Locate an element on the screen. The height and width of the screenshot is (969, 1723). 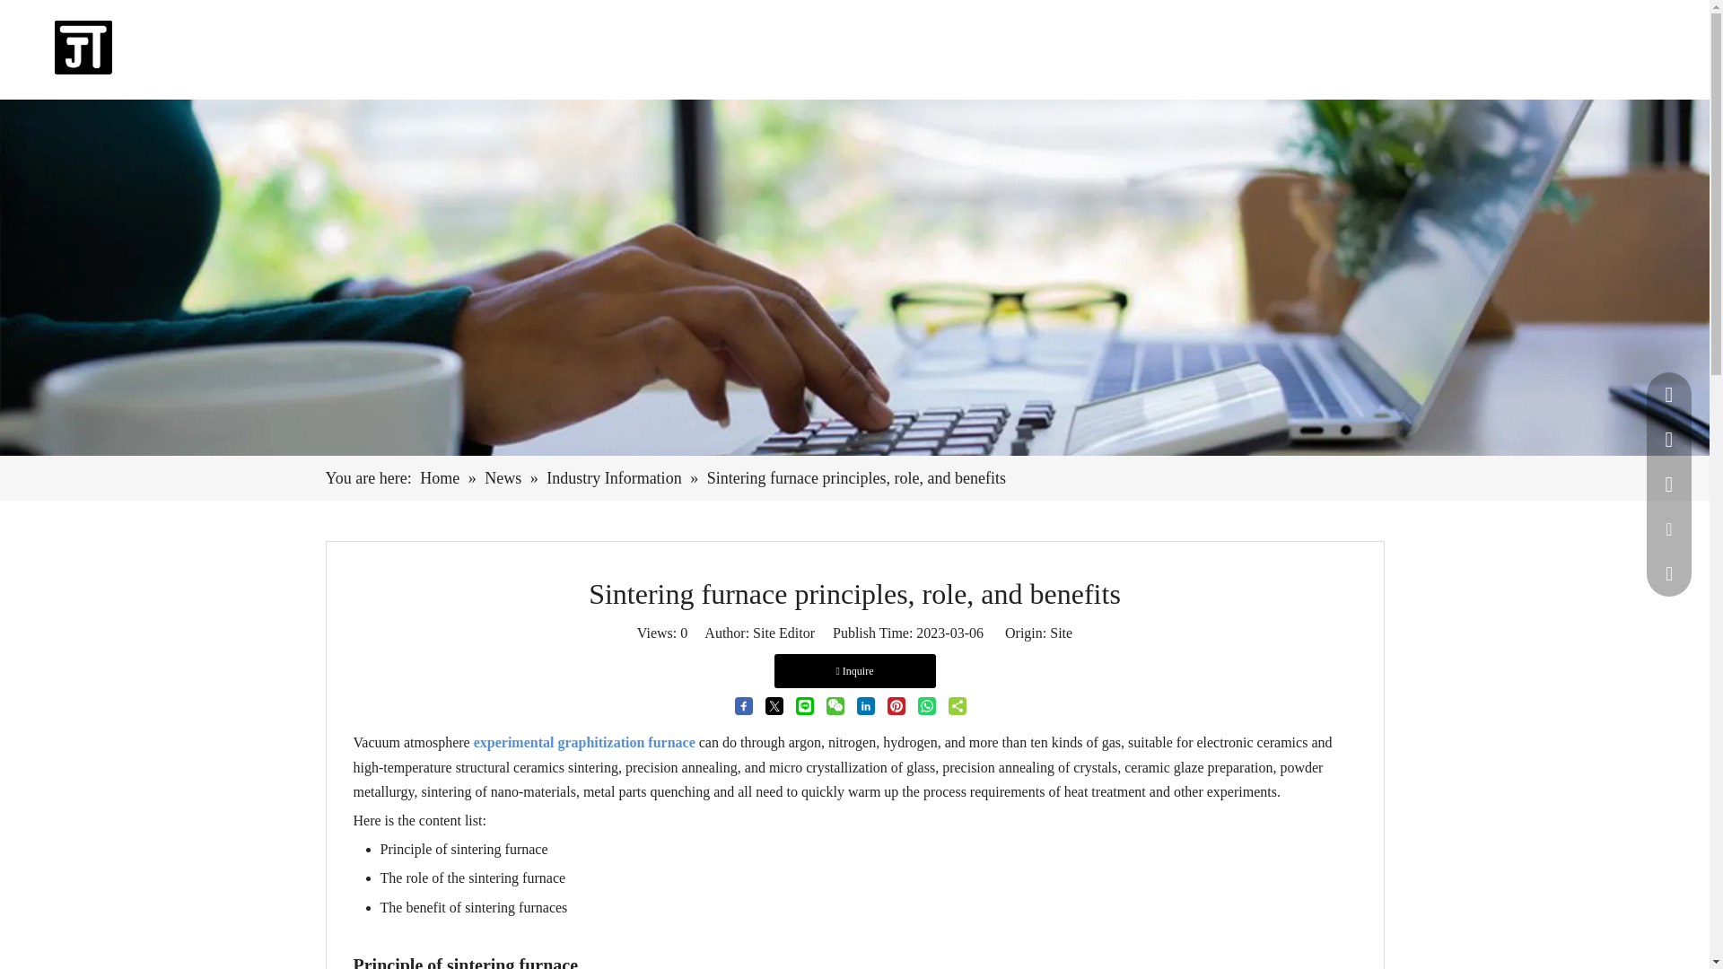
Home is located at coordinates (442, 477).